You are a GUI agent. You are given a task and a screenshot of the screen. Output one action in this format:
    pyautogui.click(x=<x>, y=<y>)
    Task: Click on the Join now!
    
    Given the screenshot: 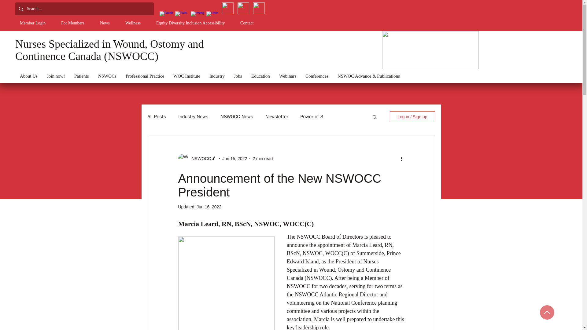 What is the action you would take?
    pyautogui.click(x=56, y=76)
    